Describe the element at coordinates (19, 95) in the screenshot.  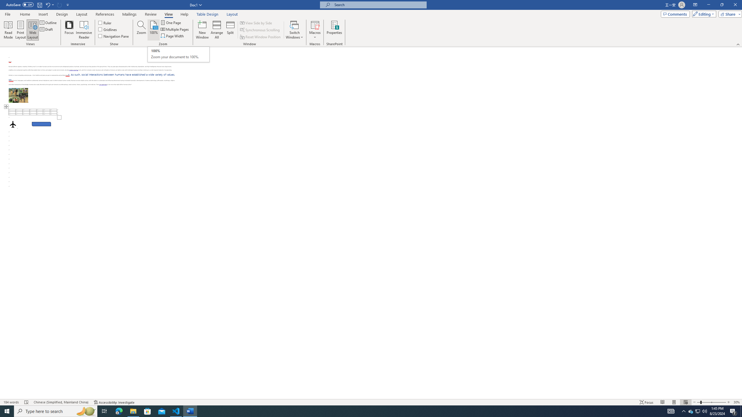
I see `Morphological variation in six dogs` at that location.